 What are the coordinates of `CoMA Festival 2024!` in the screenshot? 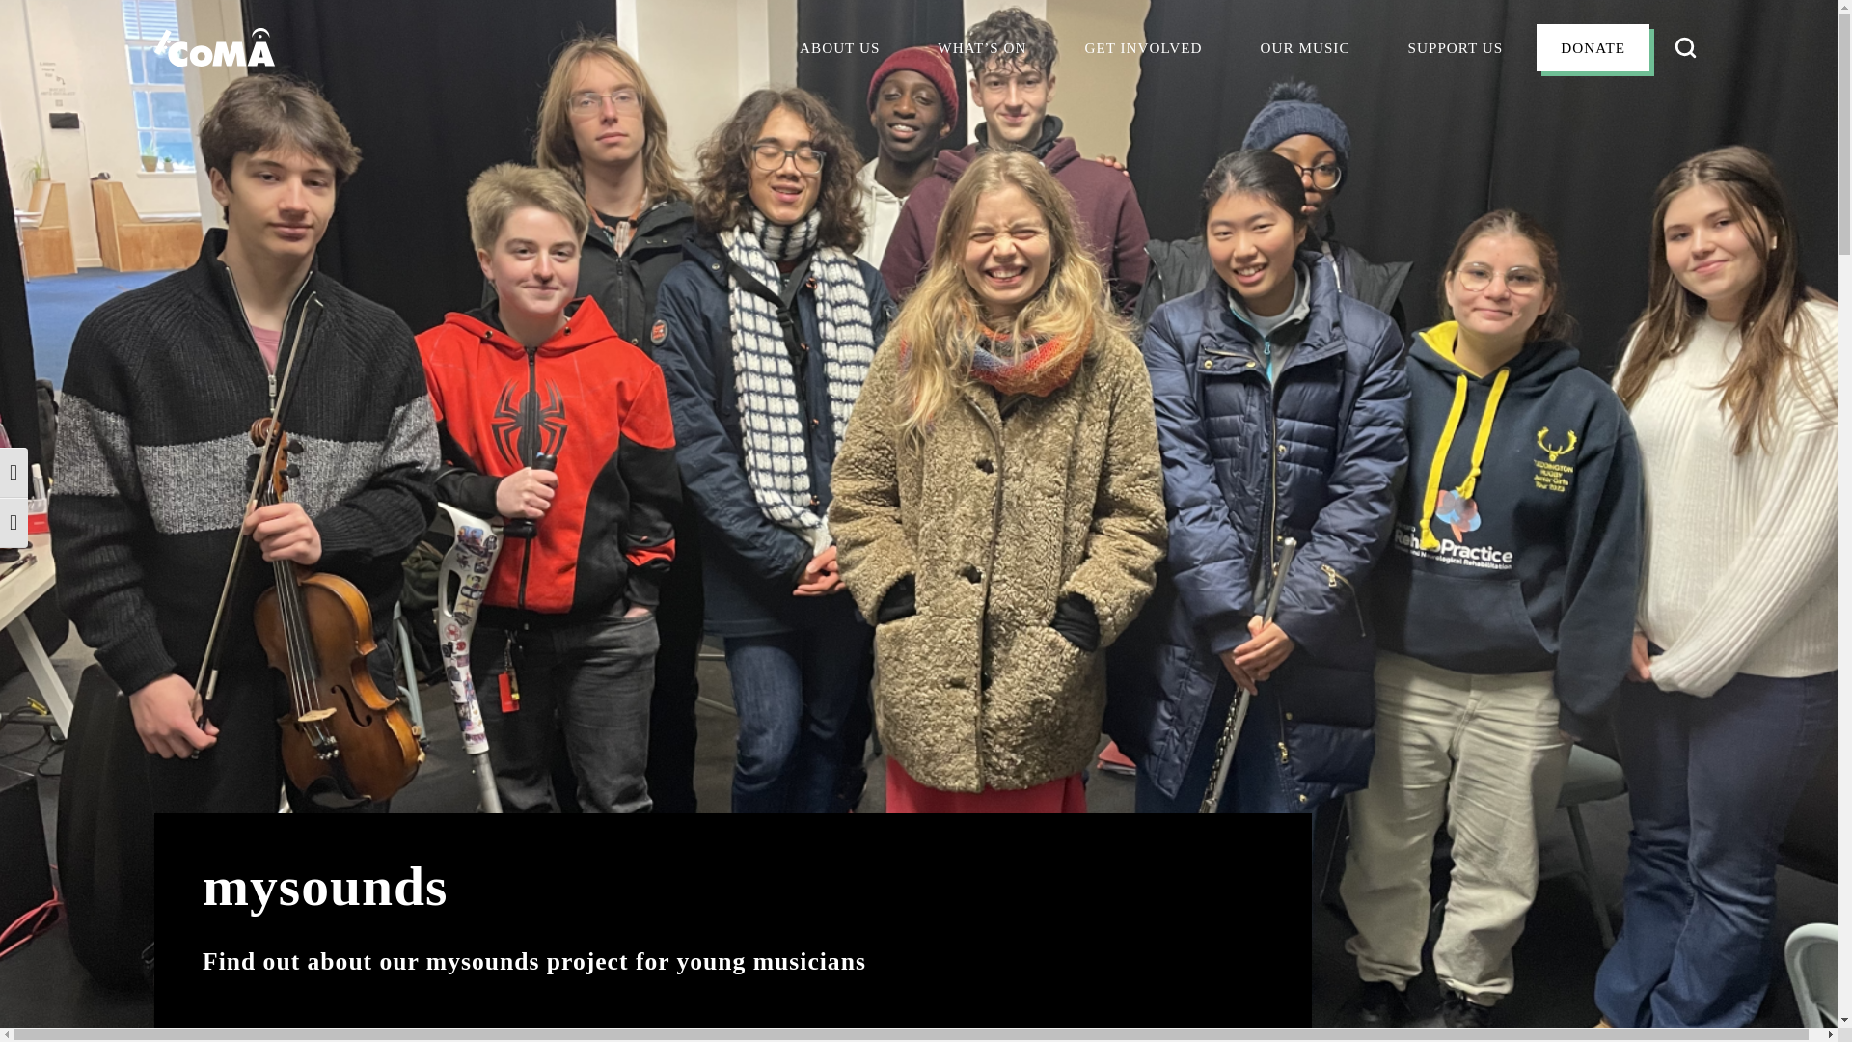 It's located at (1019, 166).